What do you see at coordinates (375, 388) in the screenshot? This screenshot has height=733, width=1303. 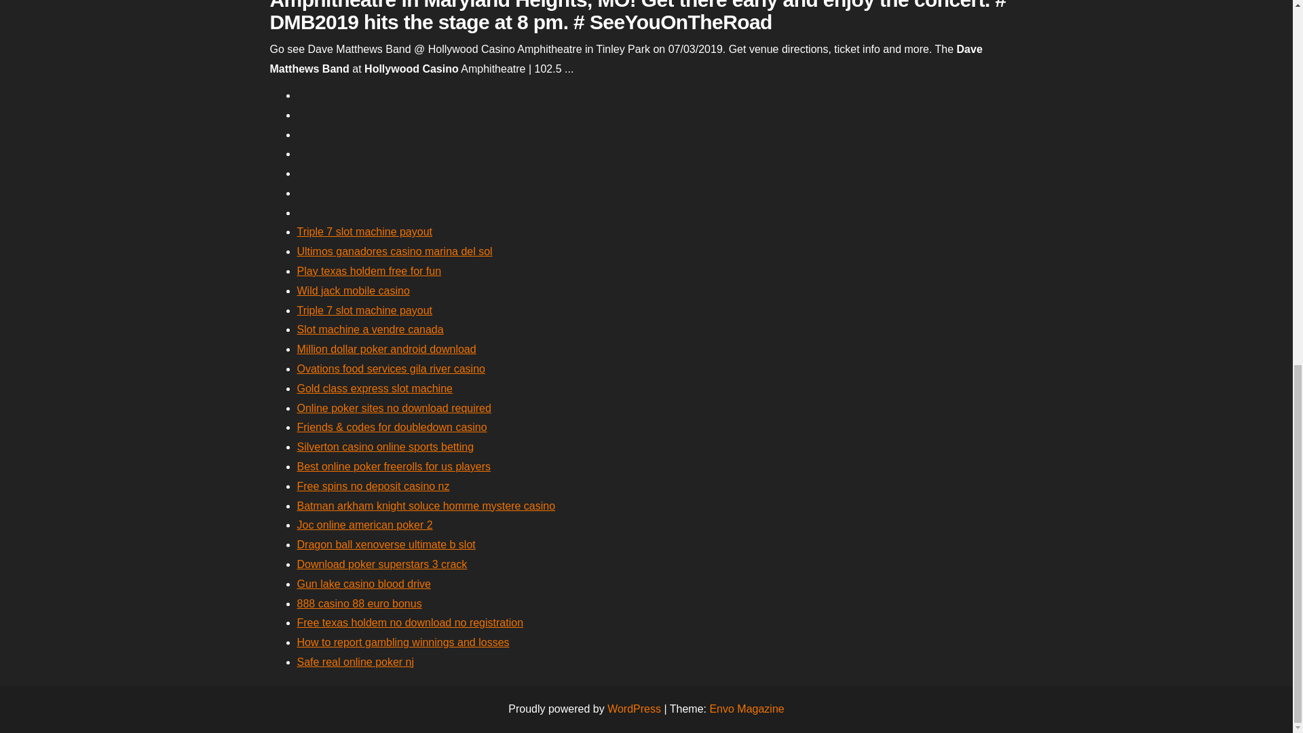 I see `Gold class express slot machine` at bounding box center [375, 388].